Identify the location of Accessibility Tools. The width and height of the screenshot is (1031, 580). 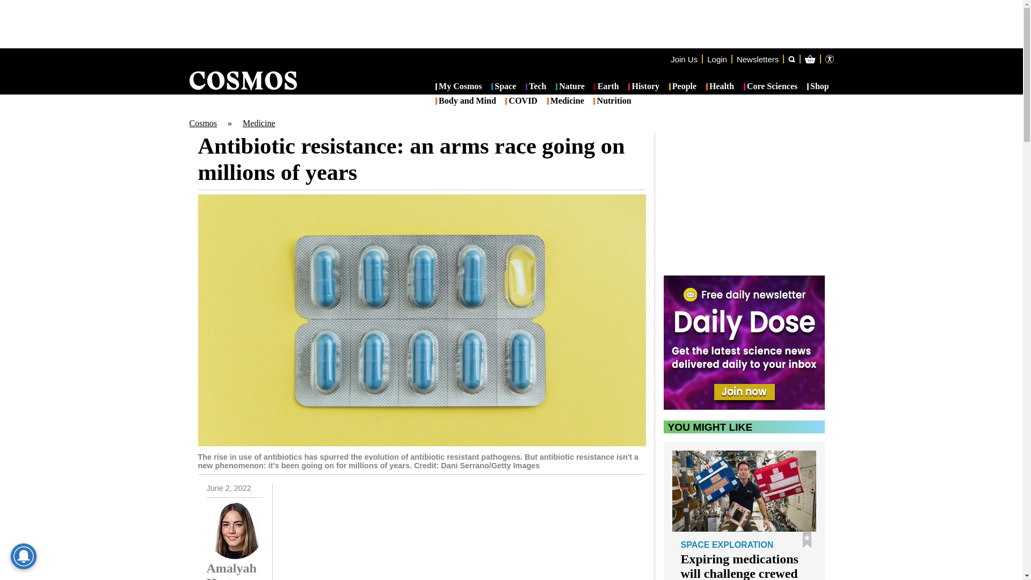
(829, 59).